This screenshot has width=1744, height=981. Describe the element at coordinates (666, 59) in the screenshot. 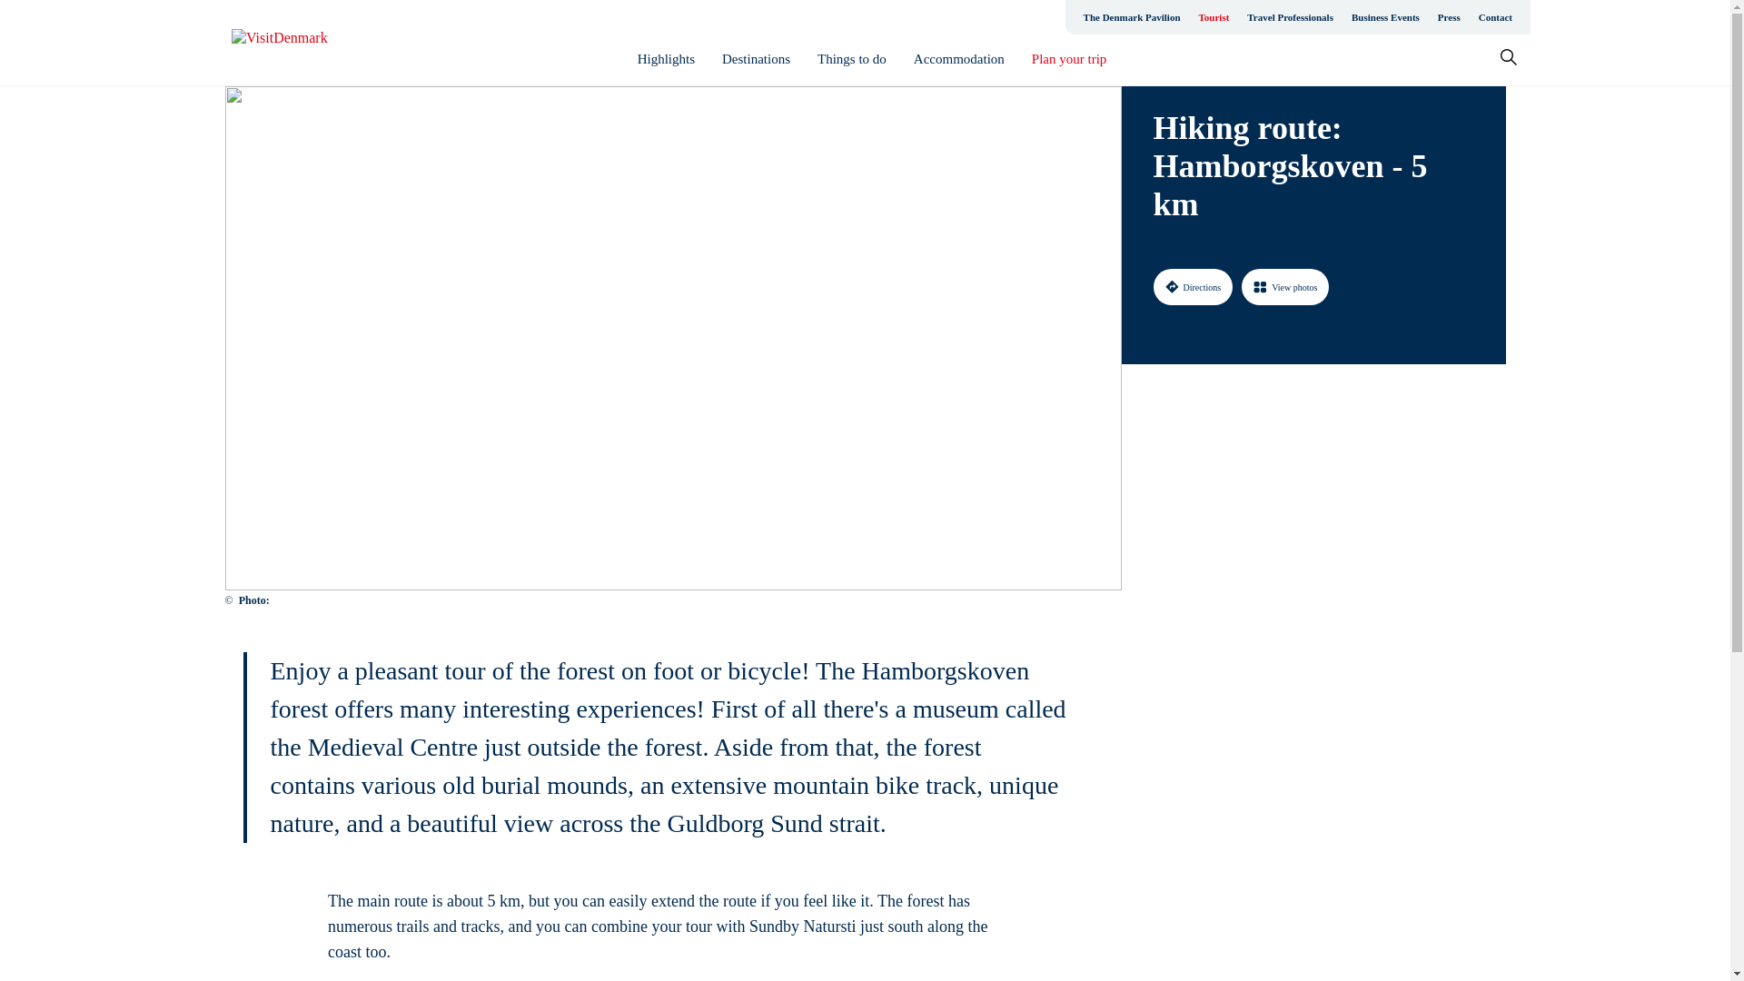

I see `Highlights` at that location.